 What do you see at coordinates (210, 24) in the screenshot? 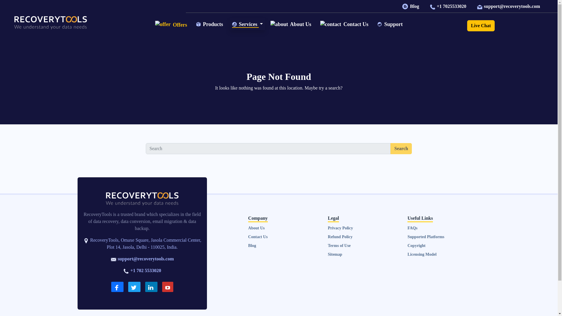
I see `Products ` at bounding box center [210, 24].